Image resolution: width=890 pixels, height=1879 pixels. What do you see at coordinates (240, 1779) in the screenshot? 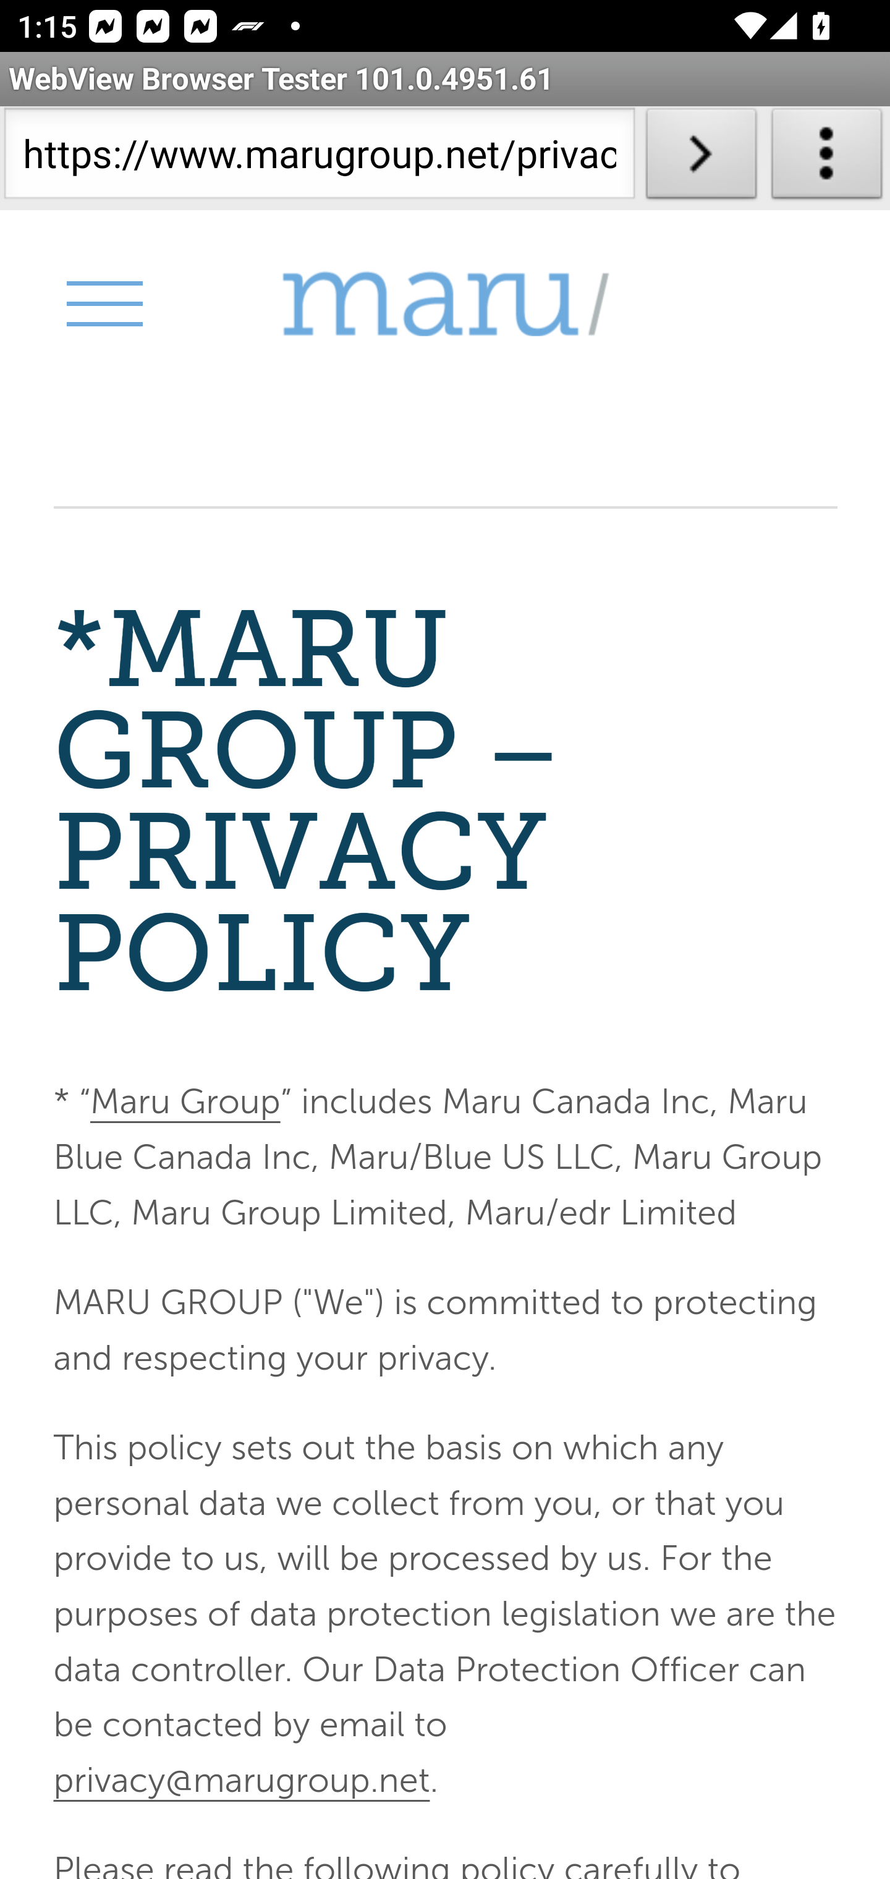
I see `privacy@marugroup.net` at bounding box center [240, 1779].